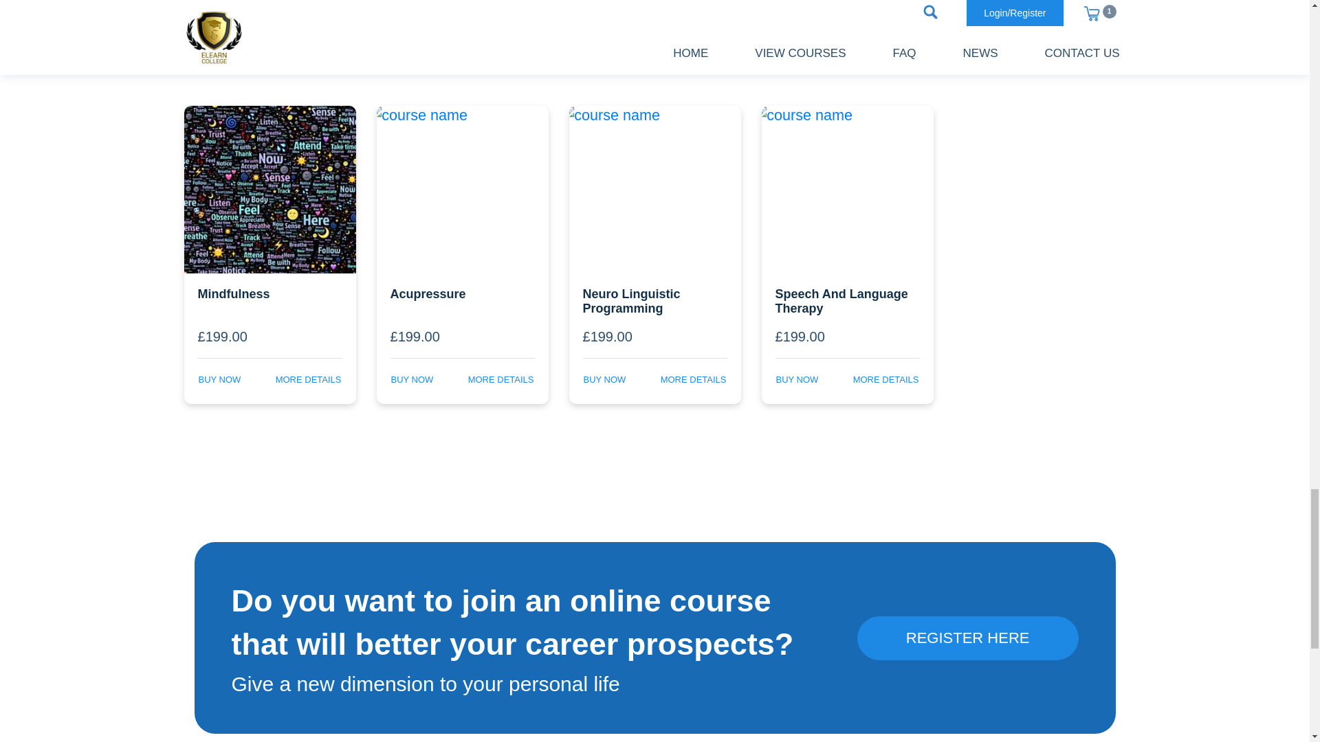 This screenshot has height=742, width=1320. I want to click on Neuro Linguistic Programming, so click(654, 300).